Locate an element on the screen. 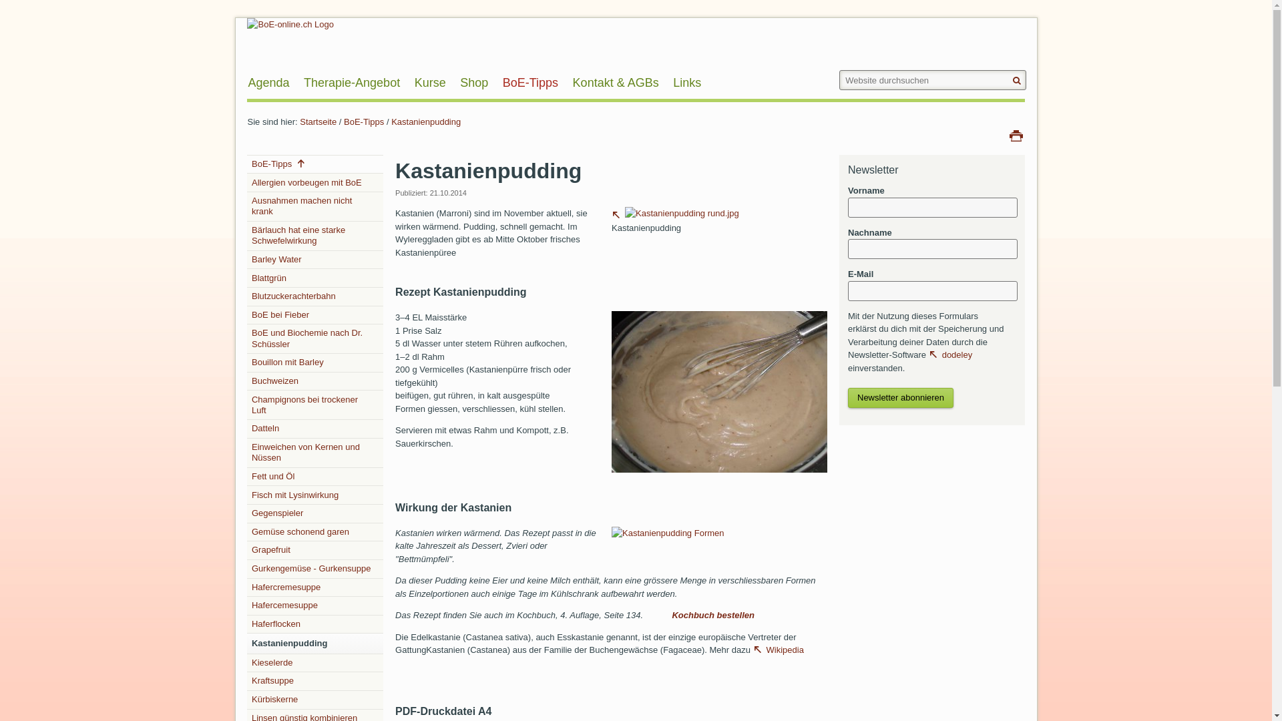  Suche is located at coordinates (839, 69).